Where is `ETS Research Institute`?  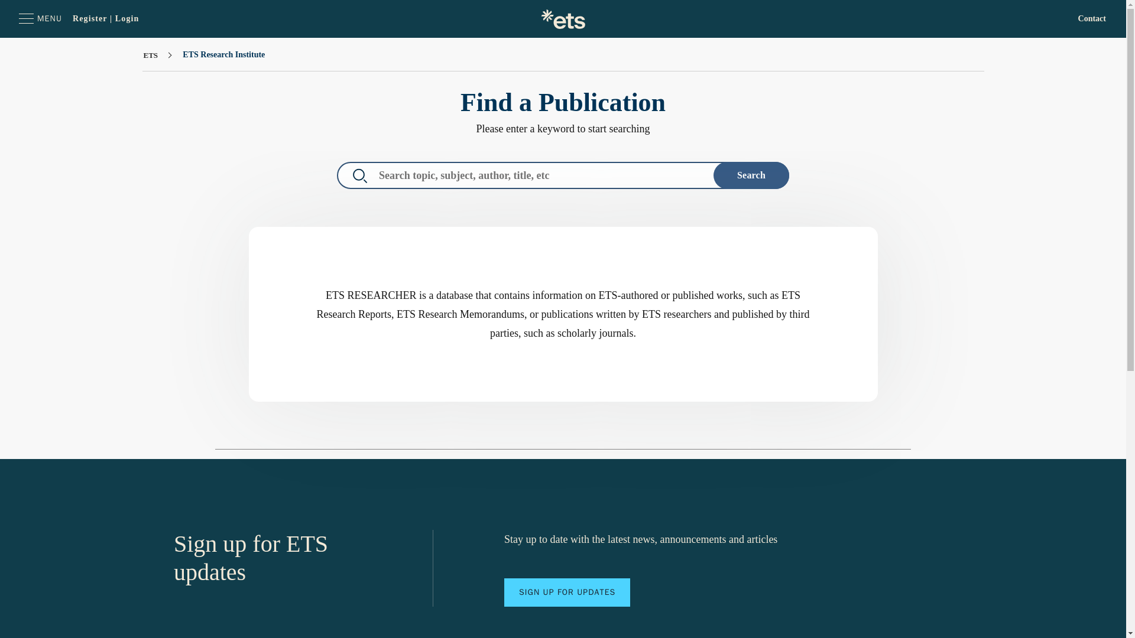 ETS Research Institute is located at coordinates (223, 54).